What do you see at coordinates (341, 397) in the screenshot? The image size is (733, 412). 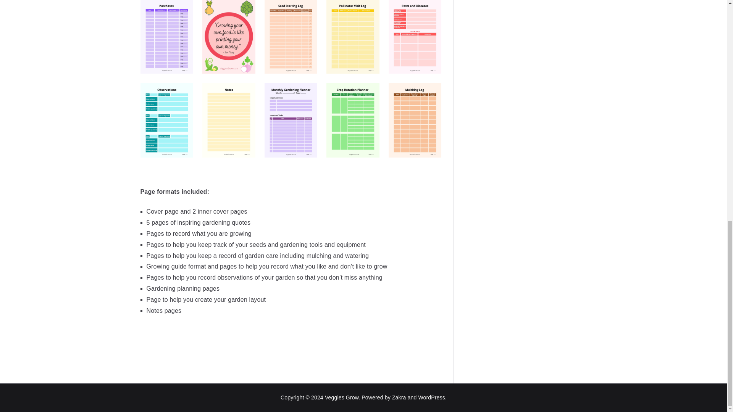 I see `Veggies Grow` at bounding box center [341, 397].